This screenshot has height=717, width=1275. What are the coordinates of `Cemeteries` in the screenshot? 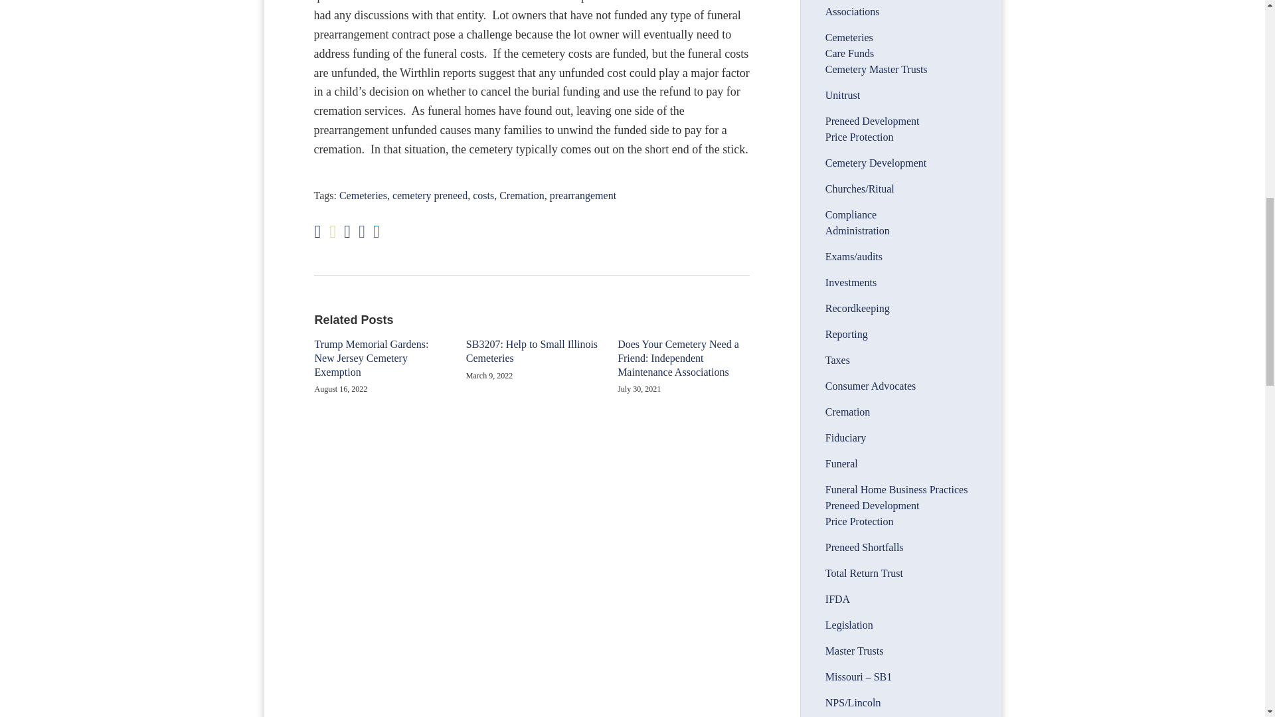 It's located at (363, 195).